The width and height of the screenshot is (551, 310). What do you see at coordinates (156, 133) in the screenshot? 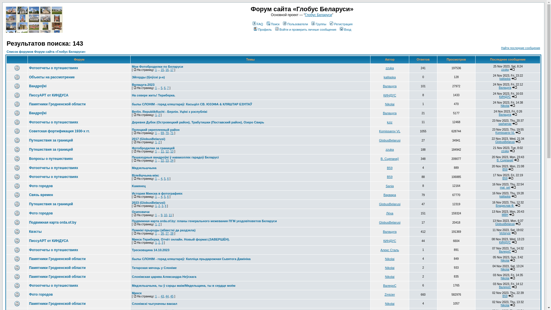
I see `1` at bounding box center [156, 133].